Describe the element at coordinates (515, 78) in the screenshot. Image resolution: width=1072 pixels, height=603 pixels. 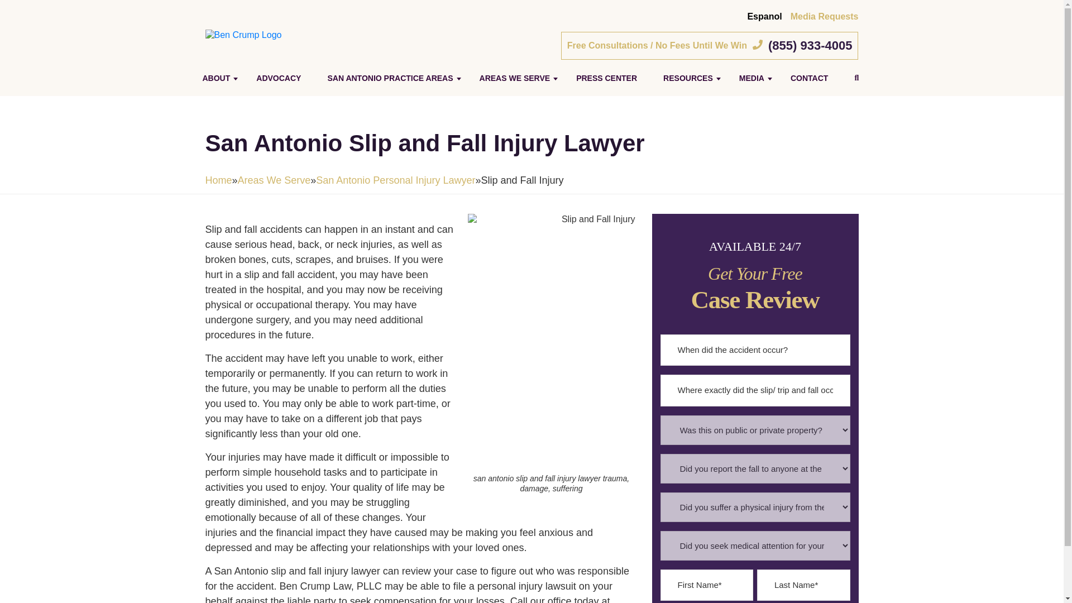
I see `AREAS WE SERVE` at that location.